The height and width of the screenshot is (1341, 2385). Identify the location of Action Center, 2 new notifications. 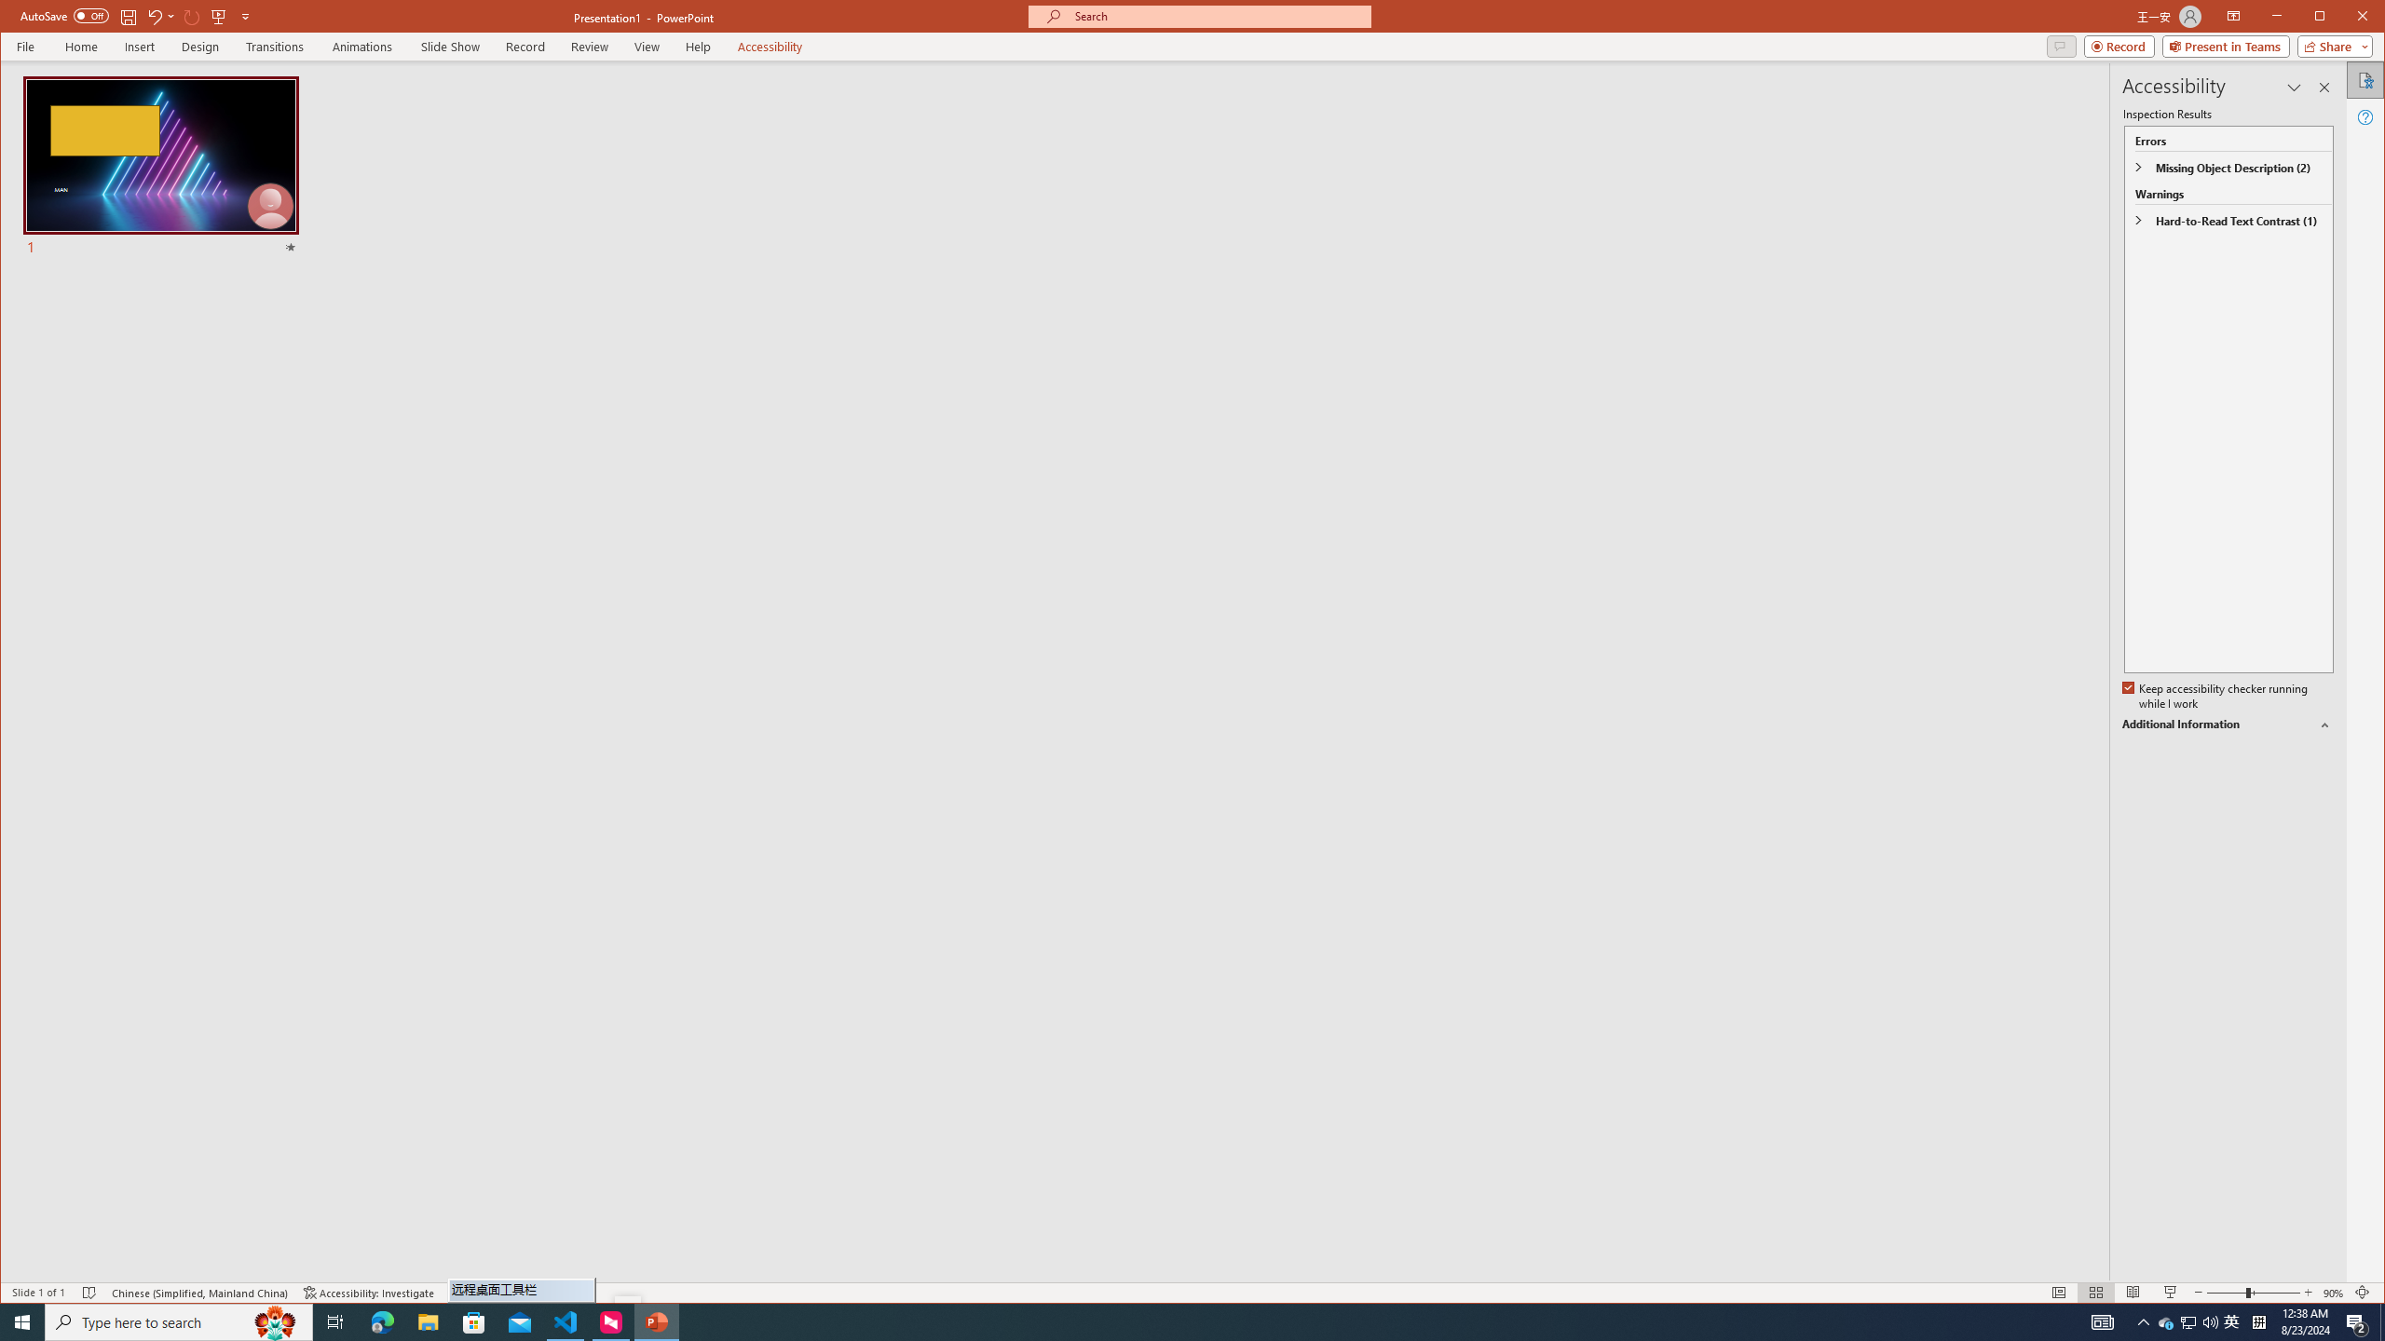
(2061, 46).